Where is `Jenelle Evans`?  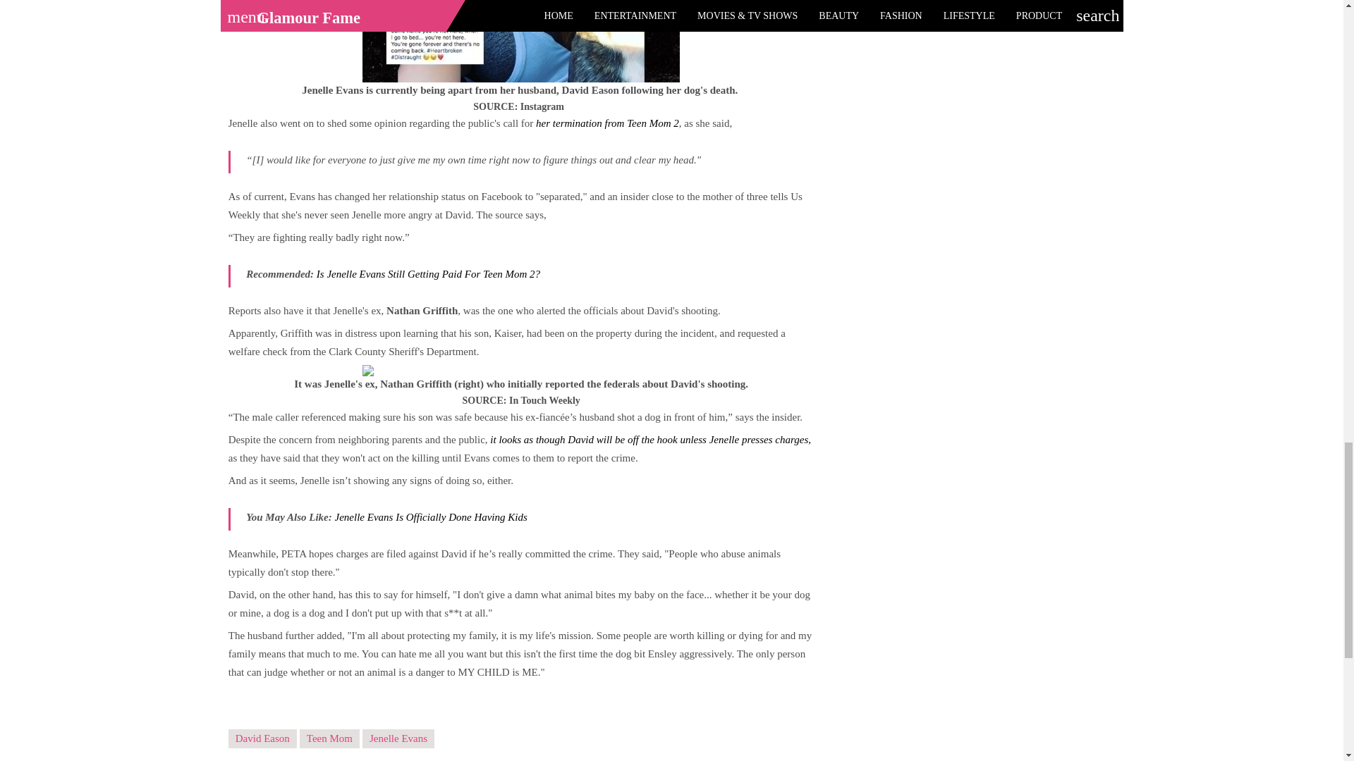
Jenelle Evans is located at coordinates (398, 738).